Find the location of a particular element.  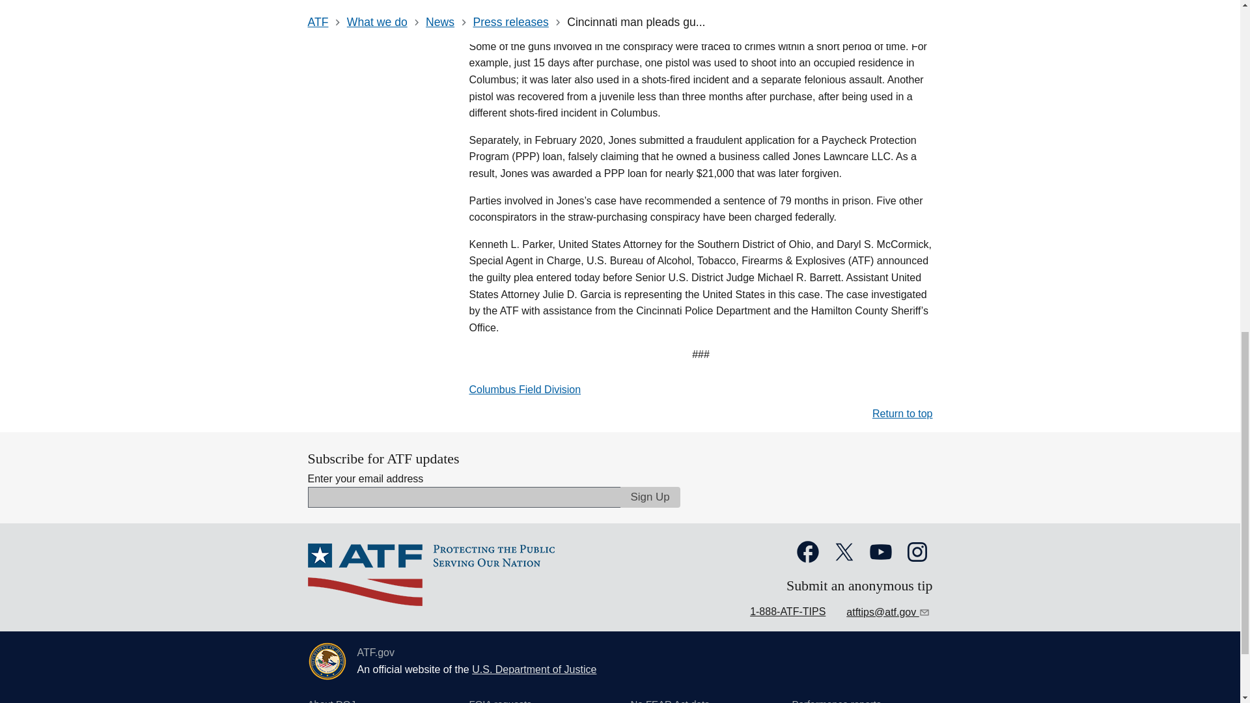

Performance reports is located at coordinates (836, 700).